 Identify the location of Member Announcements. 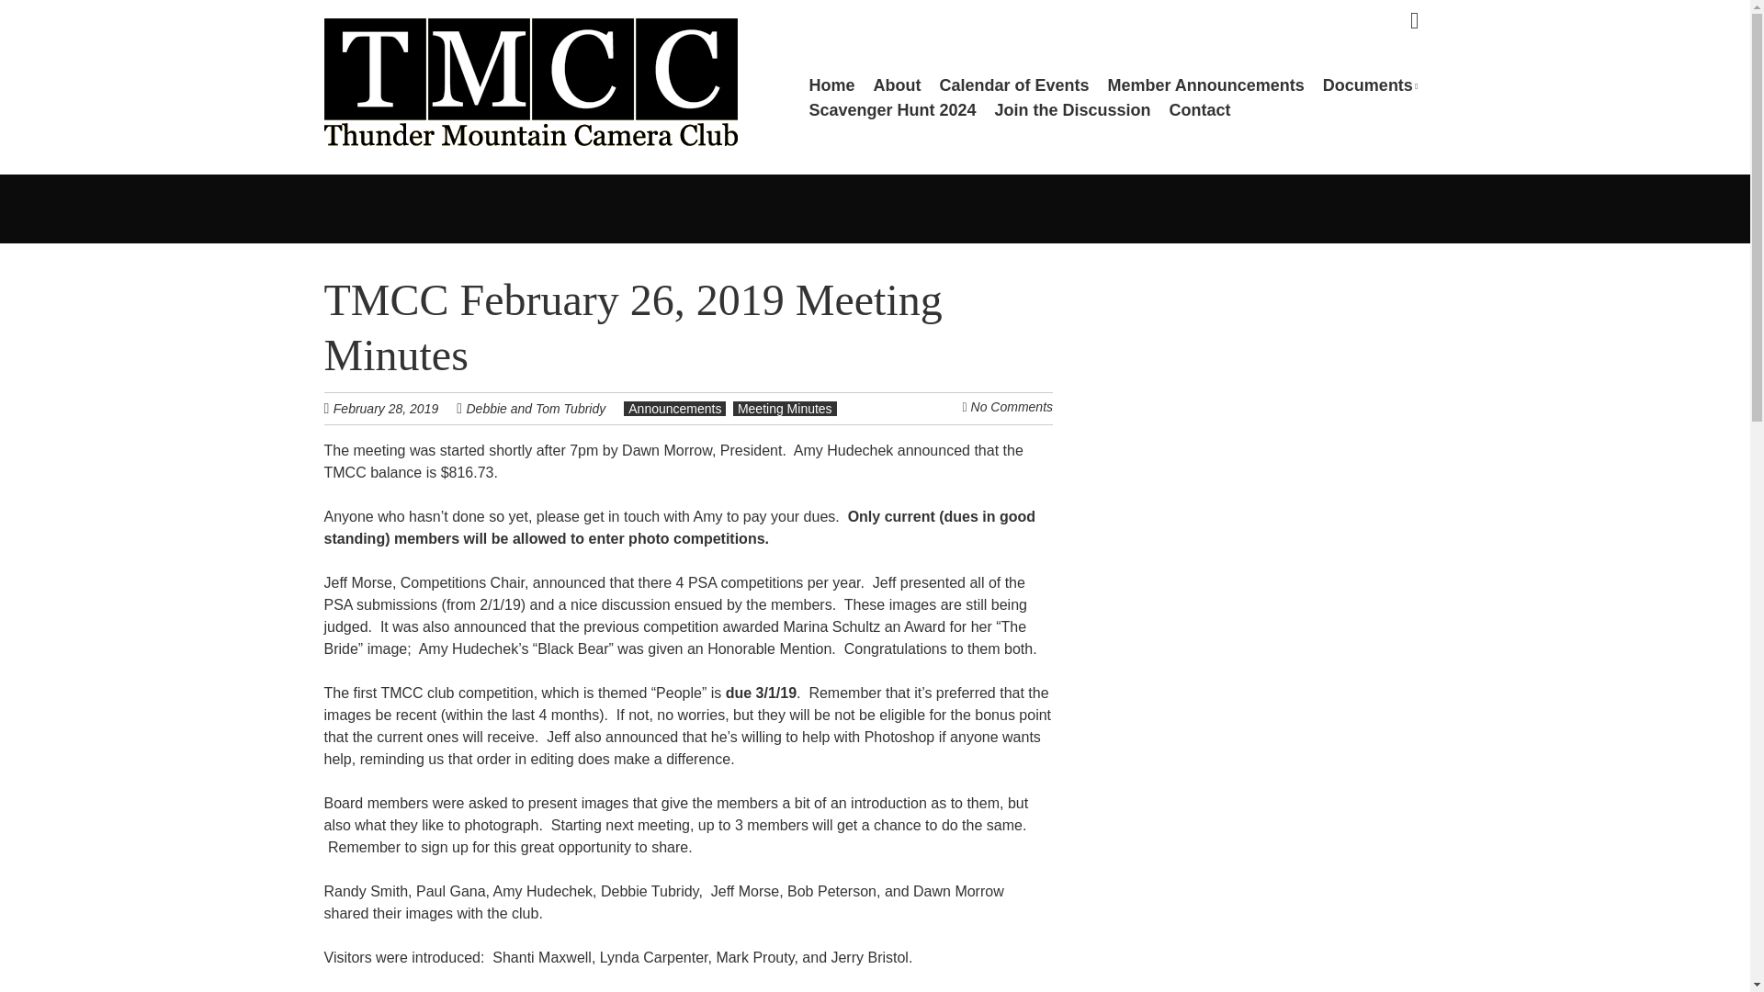
(1205, 85).